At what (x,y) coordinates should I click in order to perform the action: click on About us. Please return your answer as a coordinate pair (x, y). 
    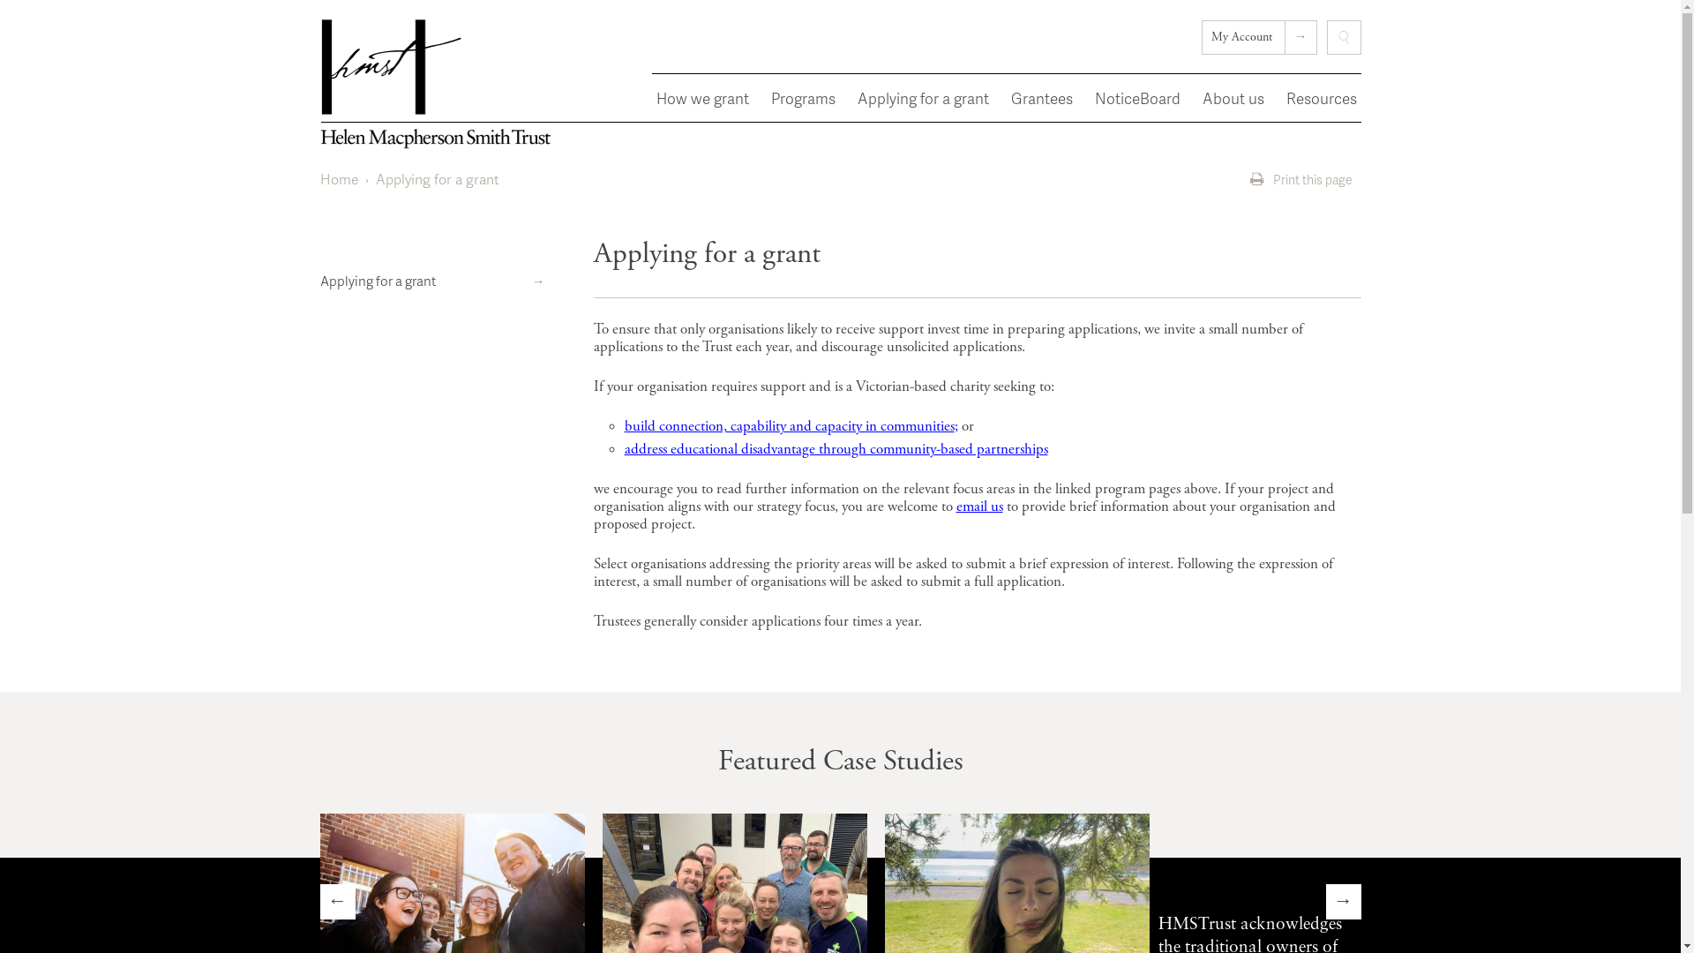
    Looking at the image, I should click on (1233, 98).